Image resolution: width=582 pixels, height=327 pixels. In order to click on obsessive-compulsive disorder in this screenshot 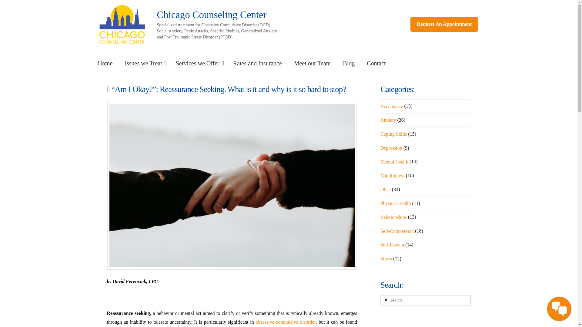, I will do `click(285, 322)`.